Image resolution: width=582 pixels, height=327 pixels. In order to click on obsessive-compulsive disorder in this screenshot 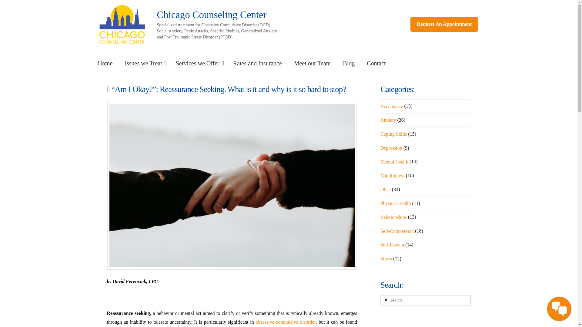, I will do `click(285, 322)`.